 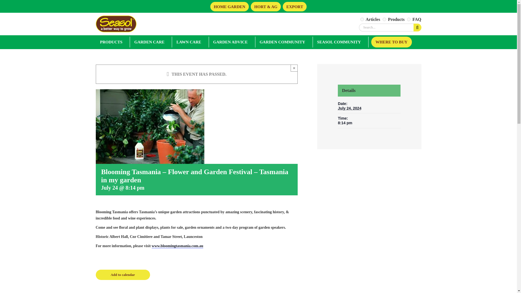 I want to click on GARDEN CARE, so click(x=150, y=42).